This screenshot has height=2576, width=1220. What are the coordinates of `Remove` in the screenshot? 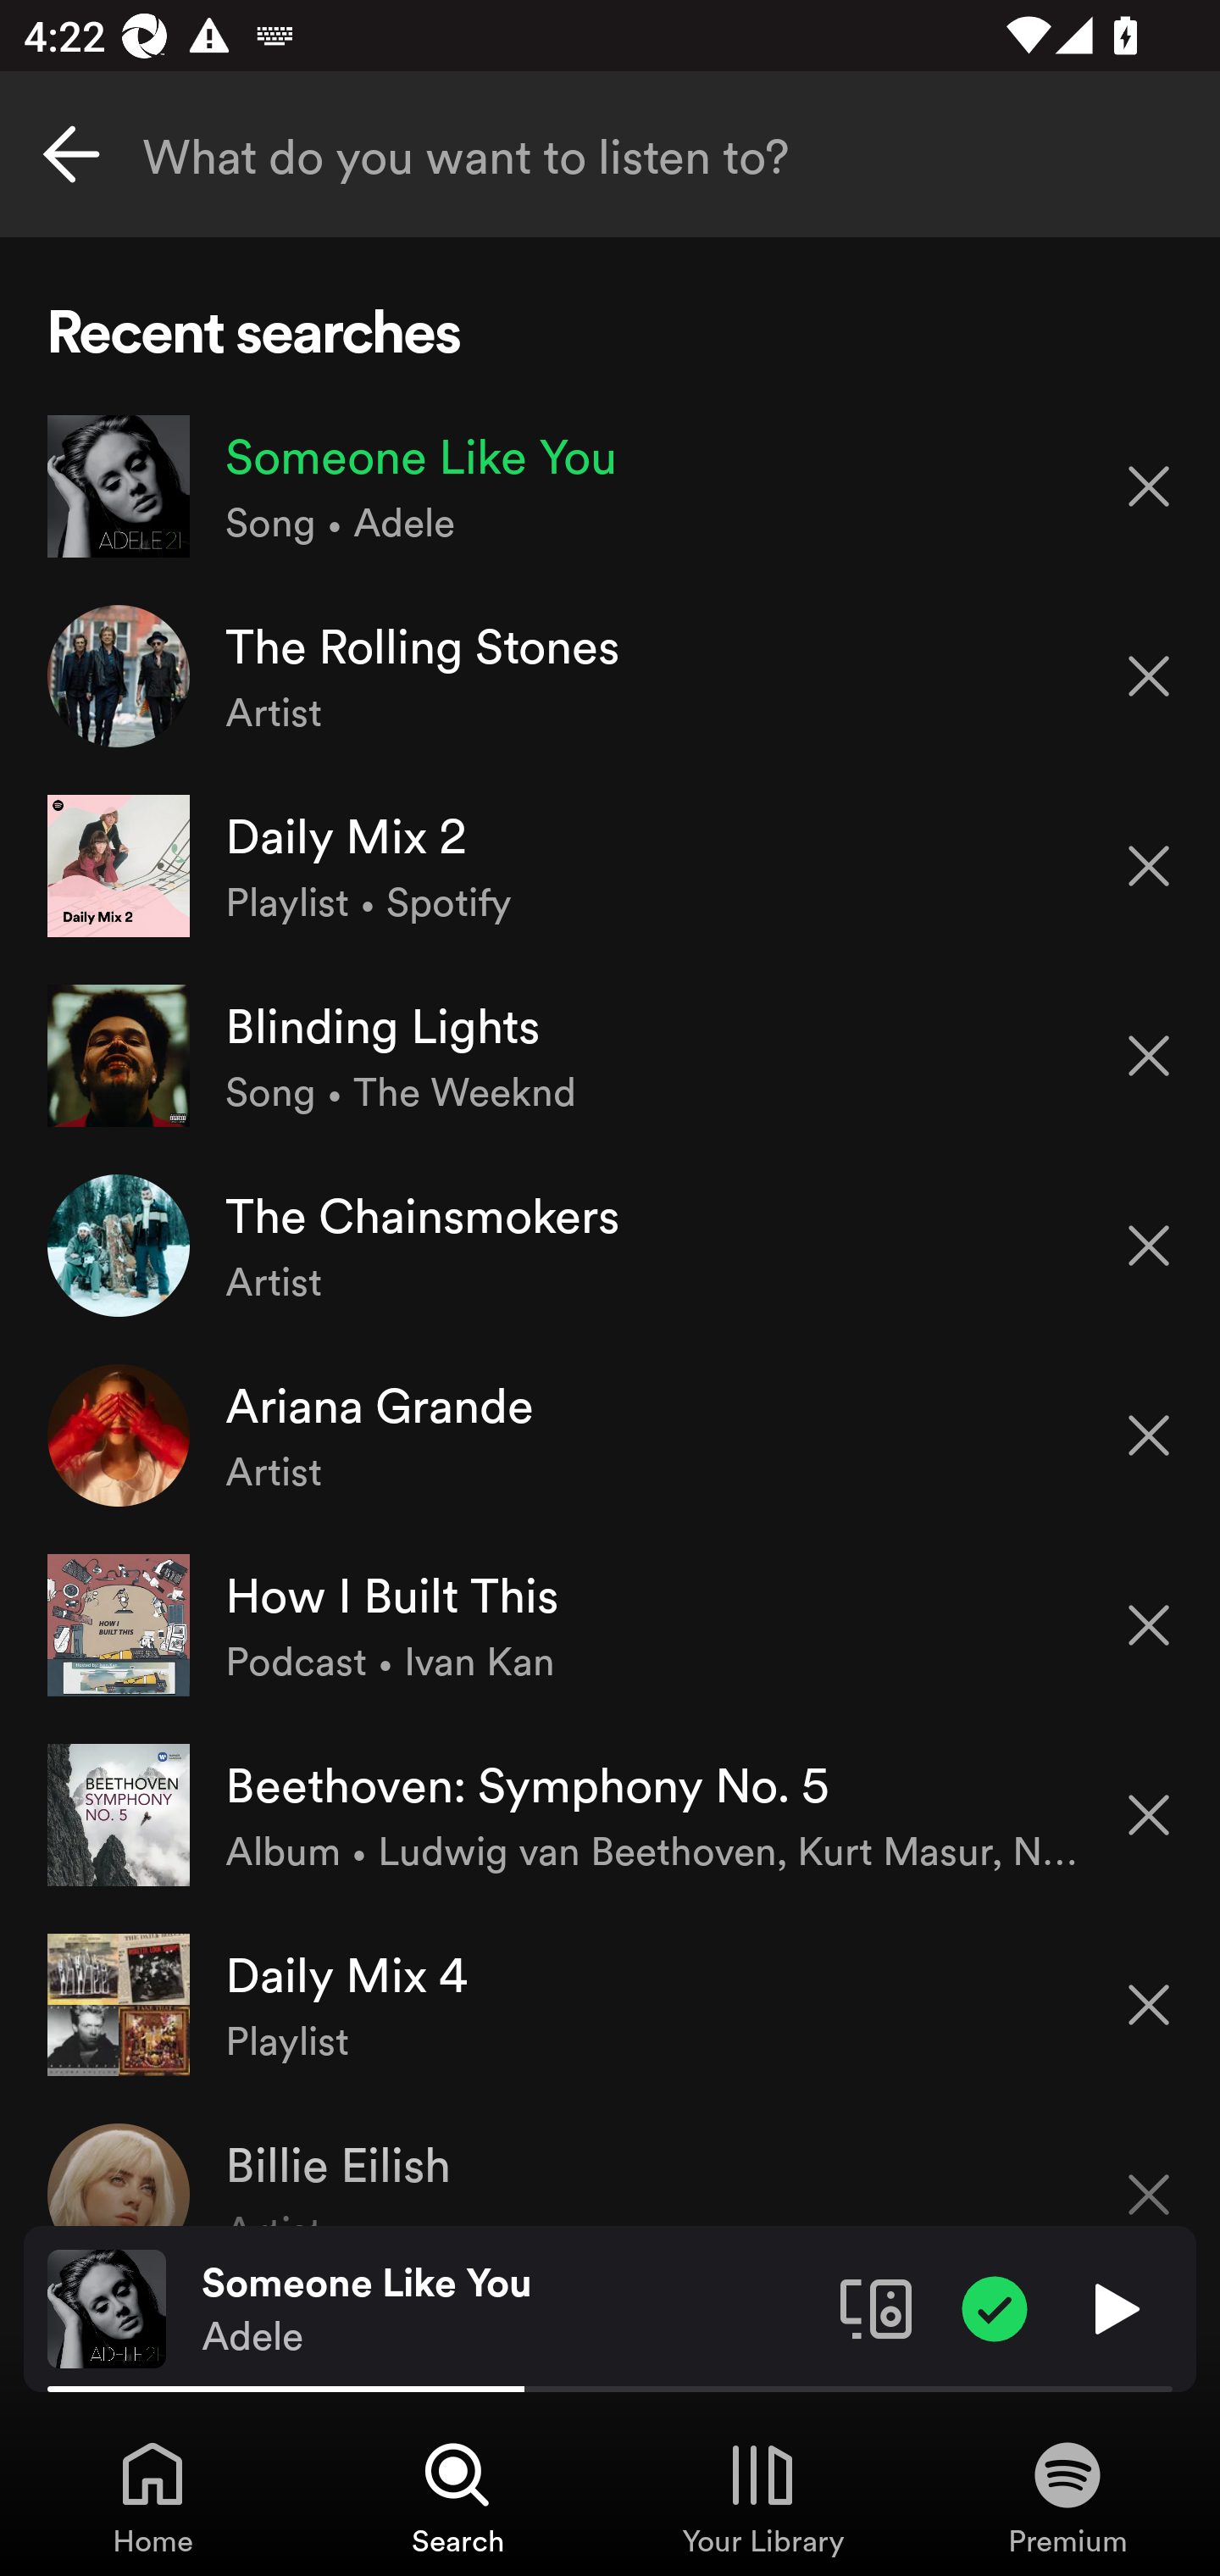 It's located at (1149, 2005).